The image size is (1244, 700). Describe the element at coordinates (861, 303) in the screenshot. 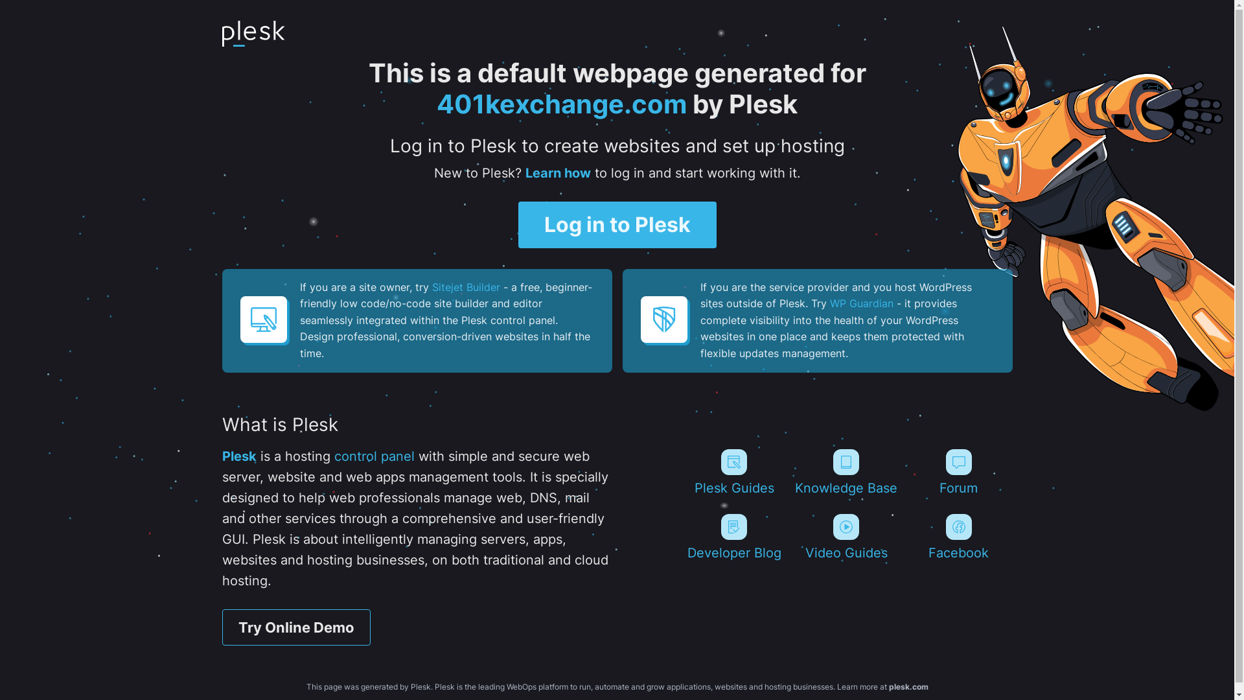

I see `WP Guardian` at that location.